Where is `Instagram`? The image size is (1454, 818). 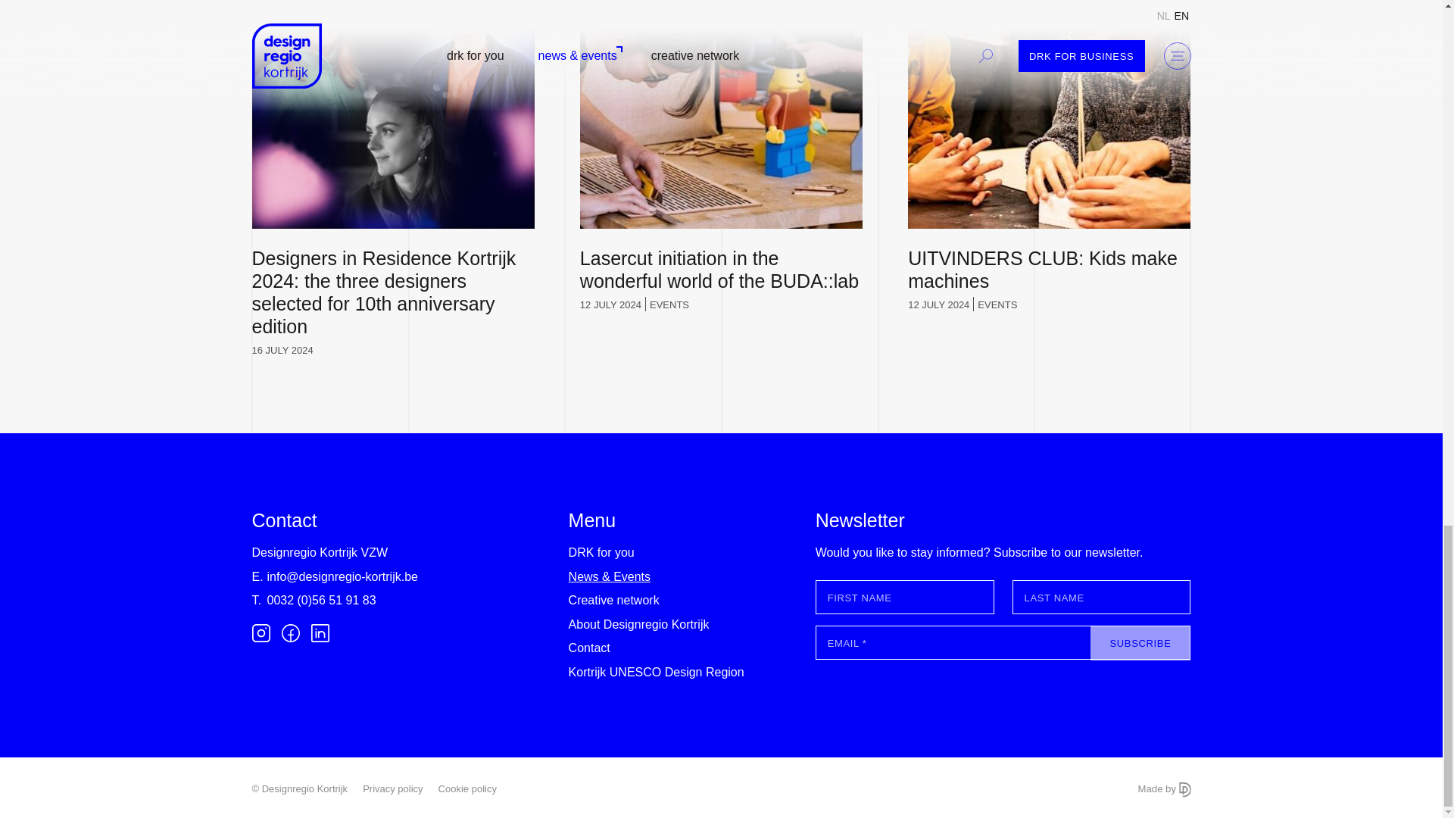 Instagram is located at coordinates (261, 632).